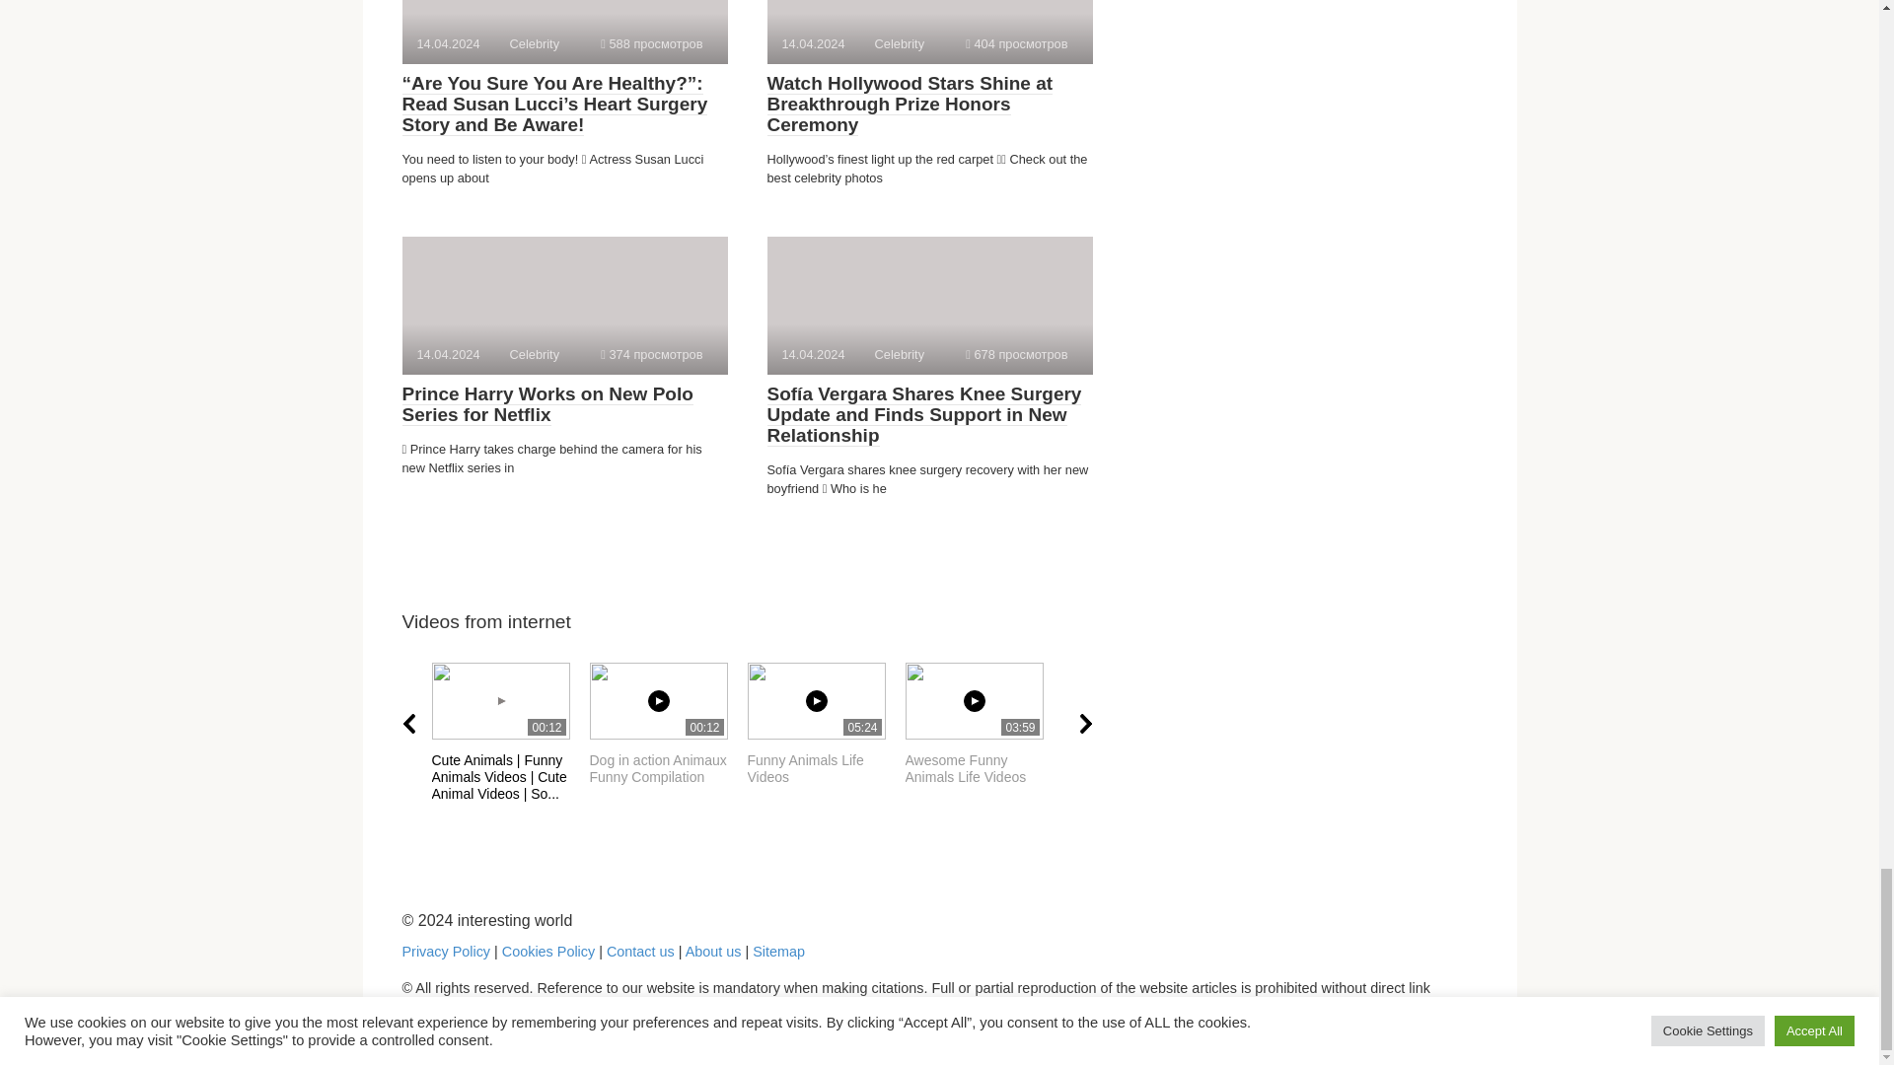  What do you see at coordinates (446, 951) in the screenshot?
I see `Cookies Policy` at bounding box center [446, 951].